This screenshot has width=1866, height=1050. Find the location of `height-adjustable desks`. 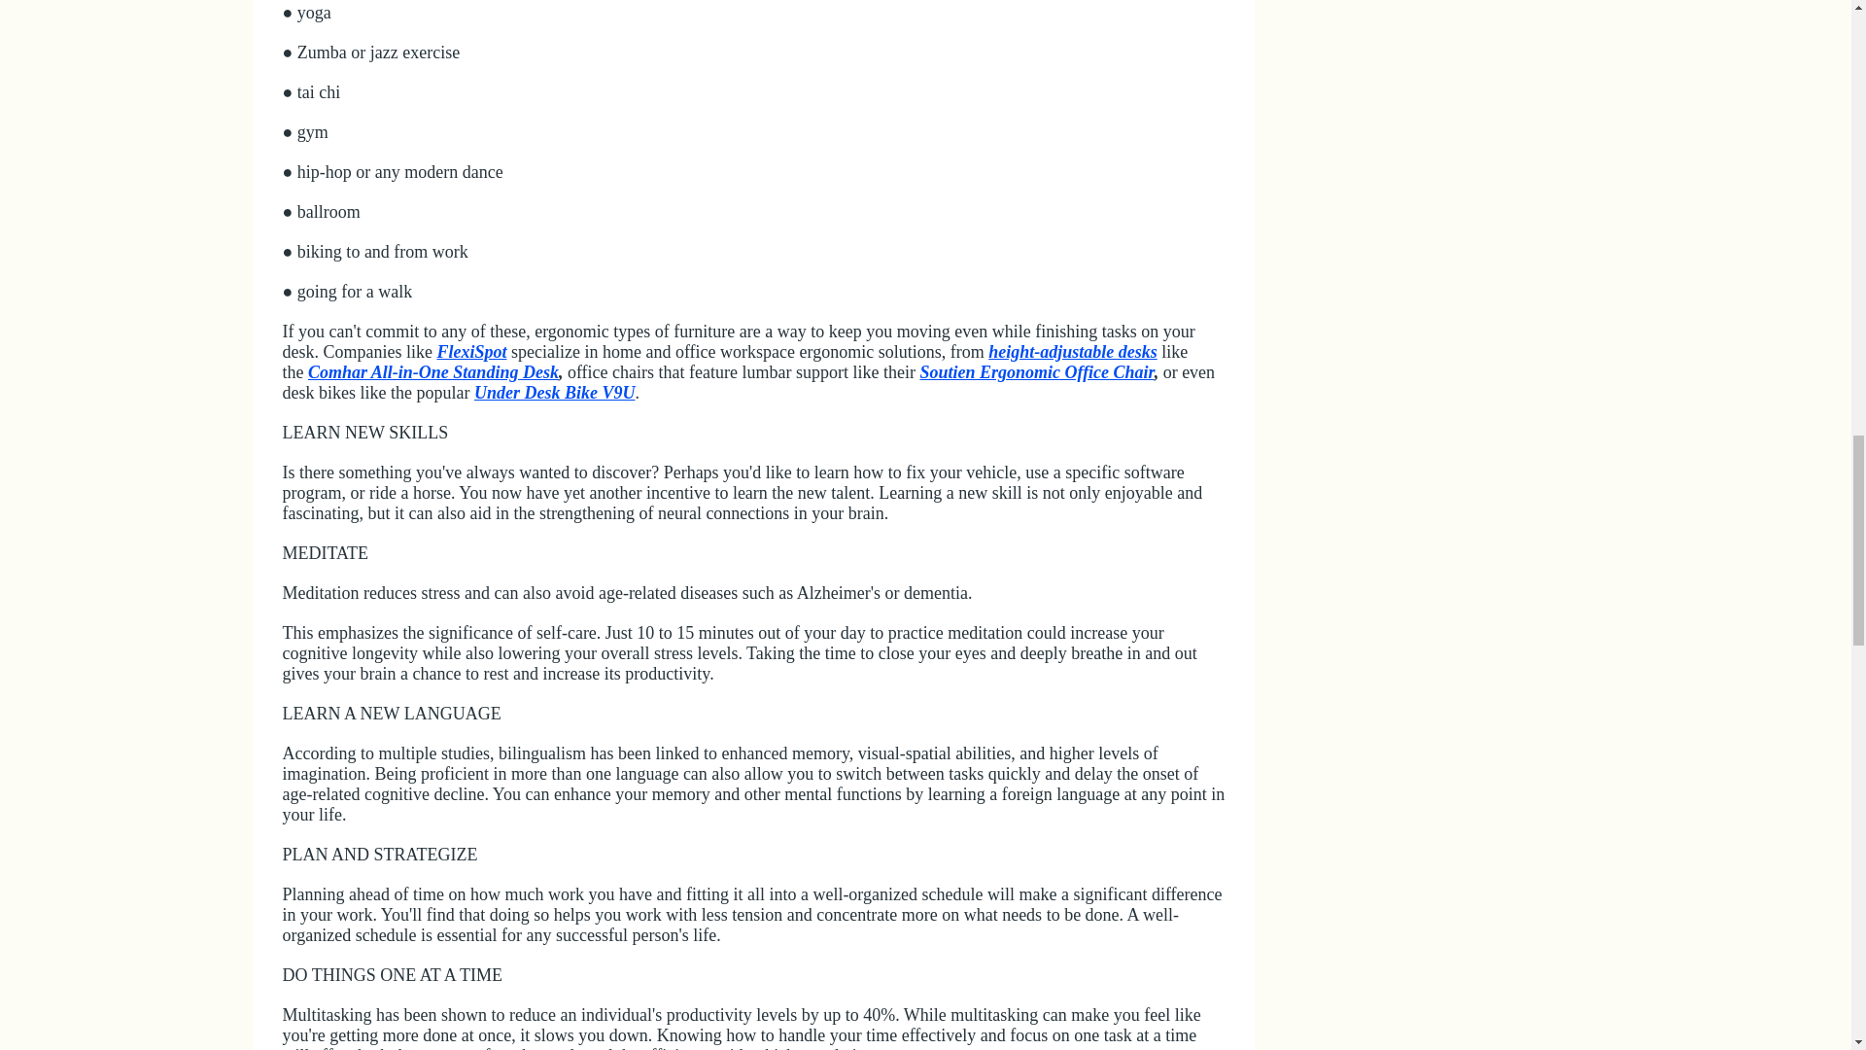

height-adjustable desks is located at coordinates (1073, 352).